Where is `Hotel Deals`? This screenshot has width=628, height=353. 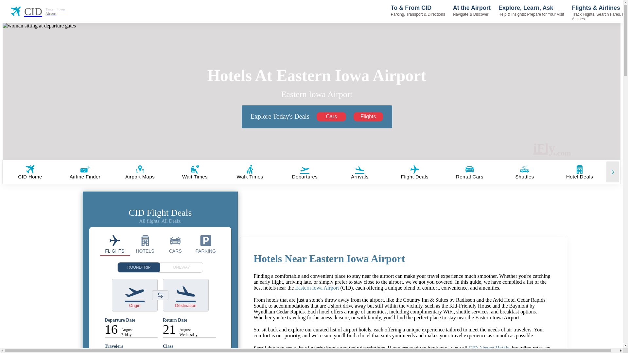 Hotel Deals is located at coordinates (145, 244).